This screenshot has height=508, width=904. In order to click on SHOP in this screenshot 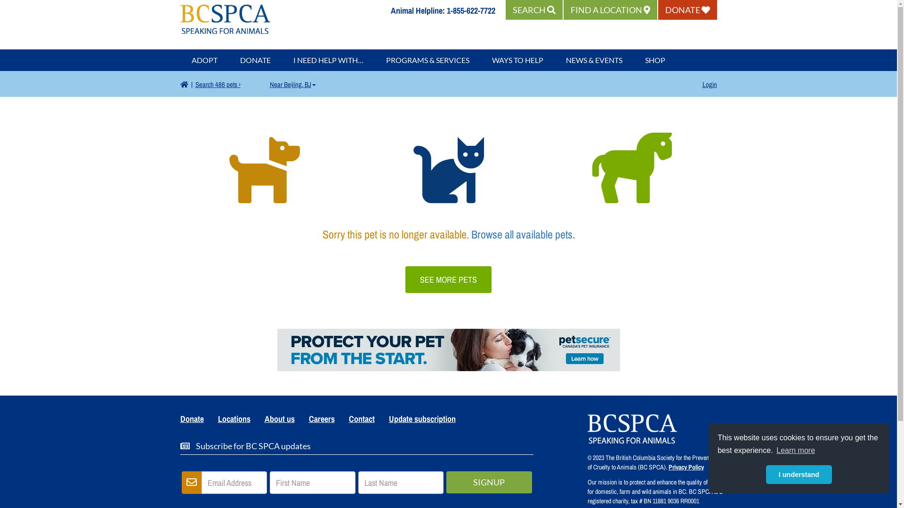, I will do `click(655, 60)`.